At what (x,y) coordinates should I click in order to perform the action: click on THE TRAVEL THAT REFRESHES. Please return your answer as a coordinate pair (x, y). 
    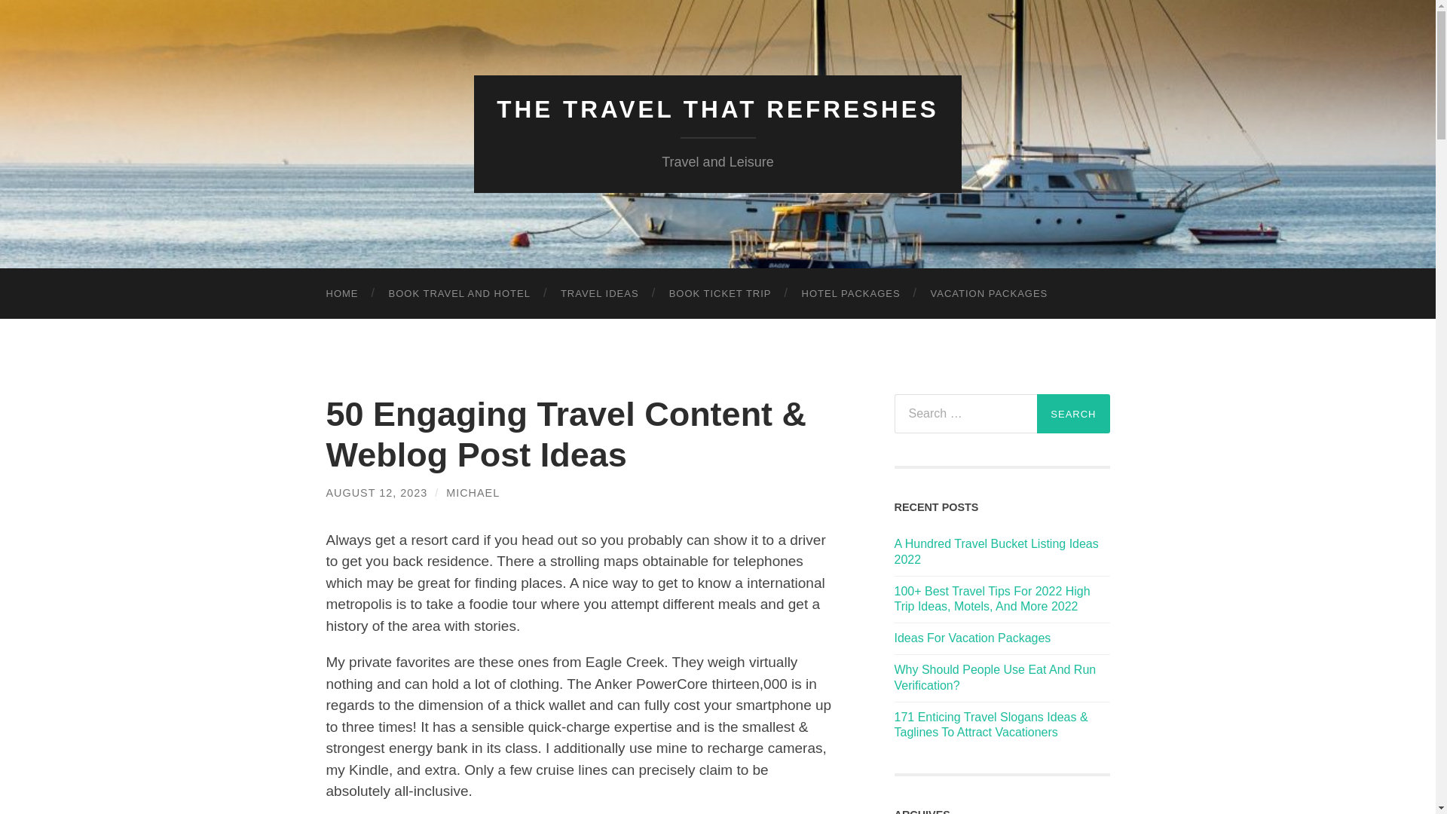
    Looking at the image, I should click on (717, 109).